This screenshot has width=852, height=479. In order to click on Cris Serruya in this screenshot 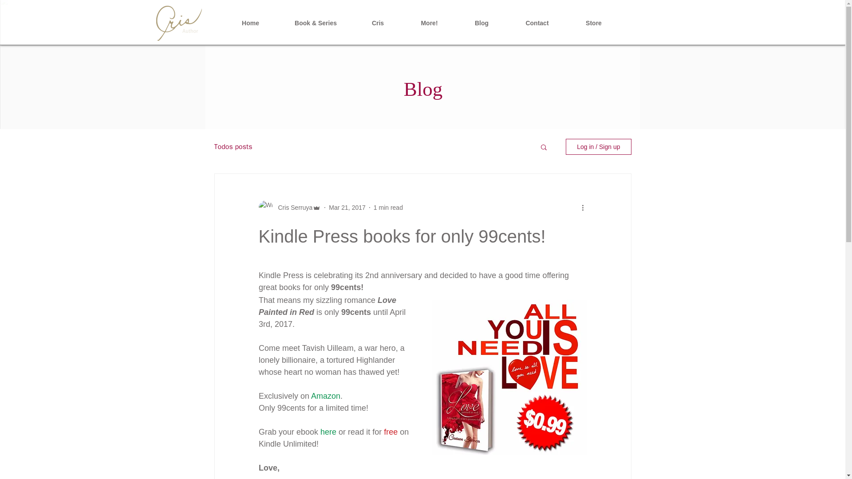, I will do `click(292, 208)`.